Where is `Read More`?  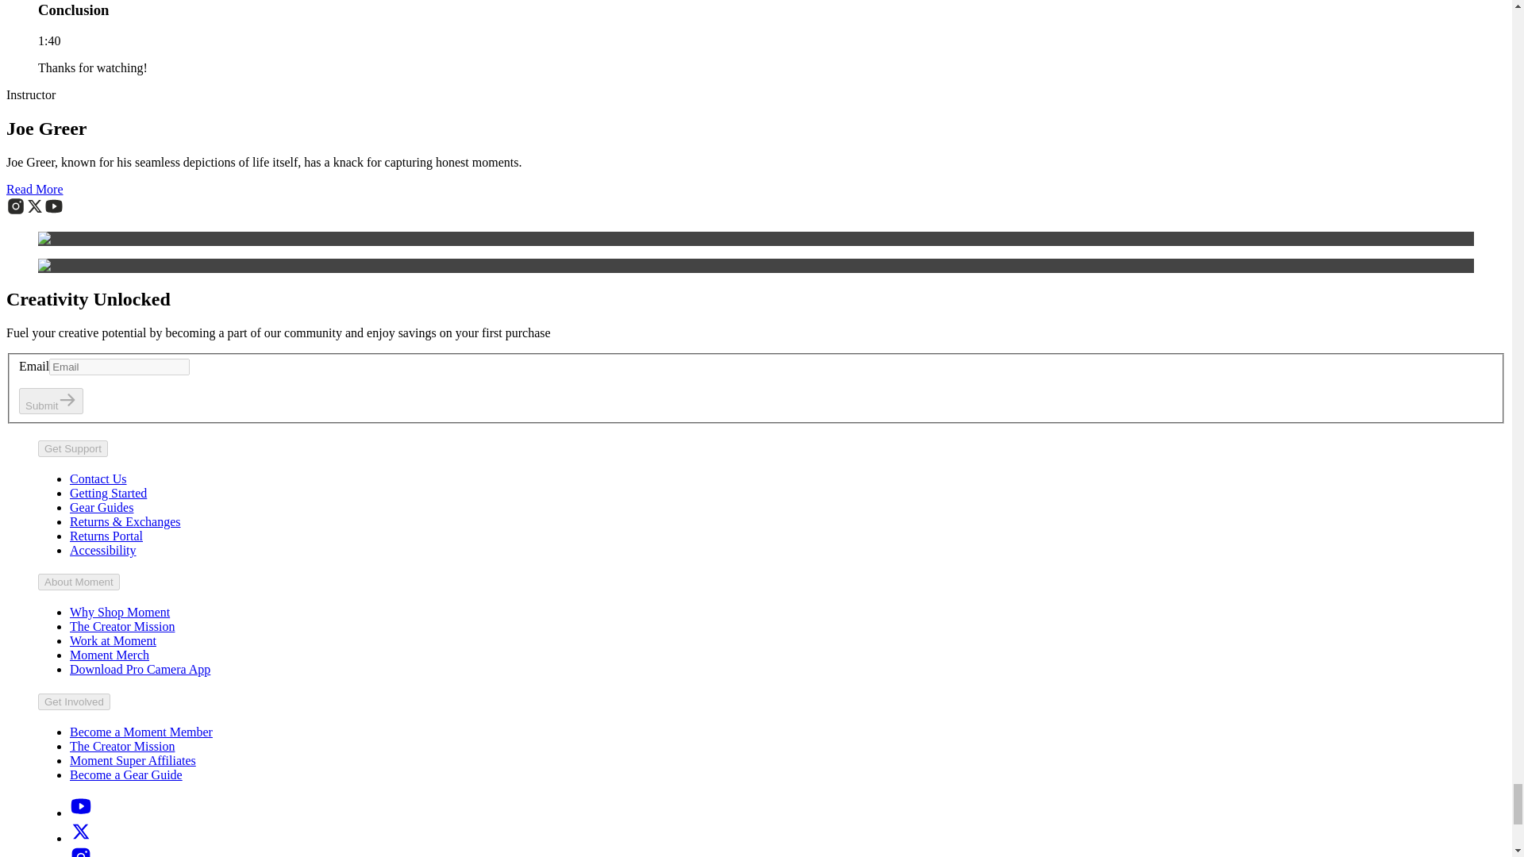 Read More is located at coordinates (35, 189).